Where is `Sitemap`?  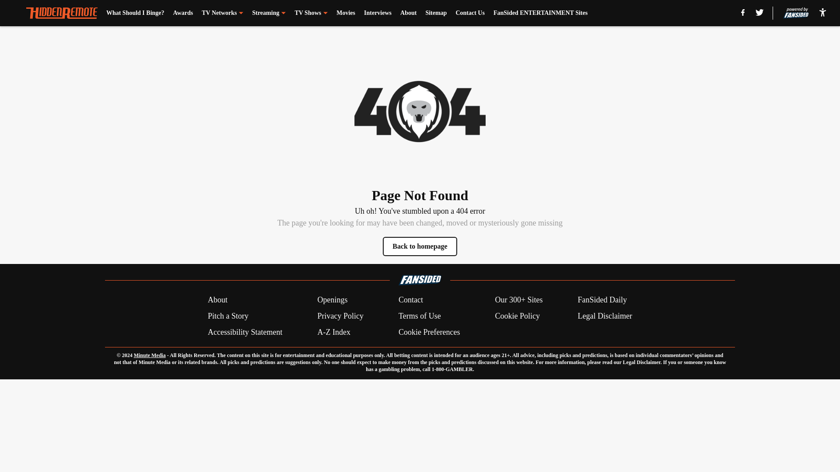
Sitemap is located at coordinates (436, 13).